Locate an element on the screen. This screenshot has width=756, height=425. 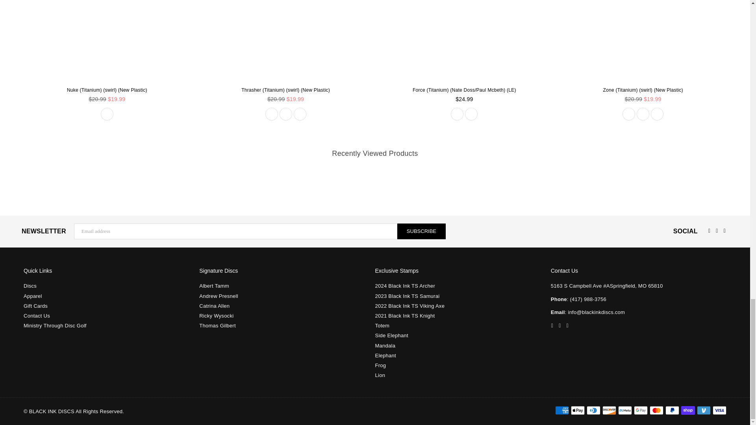
PayPal is located at coordinates (672, 410).